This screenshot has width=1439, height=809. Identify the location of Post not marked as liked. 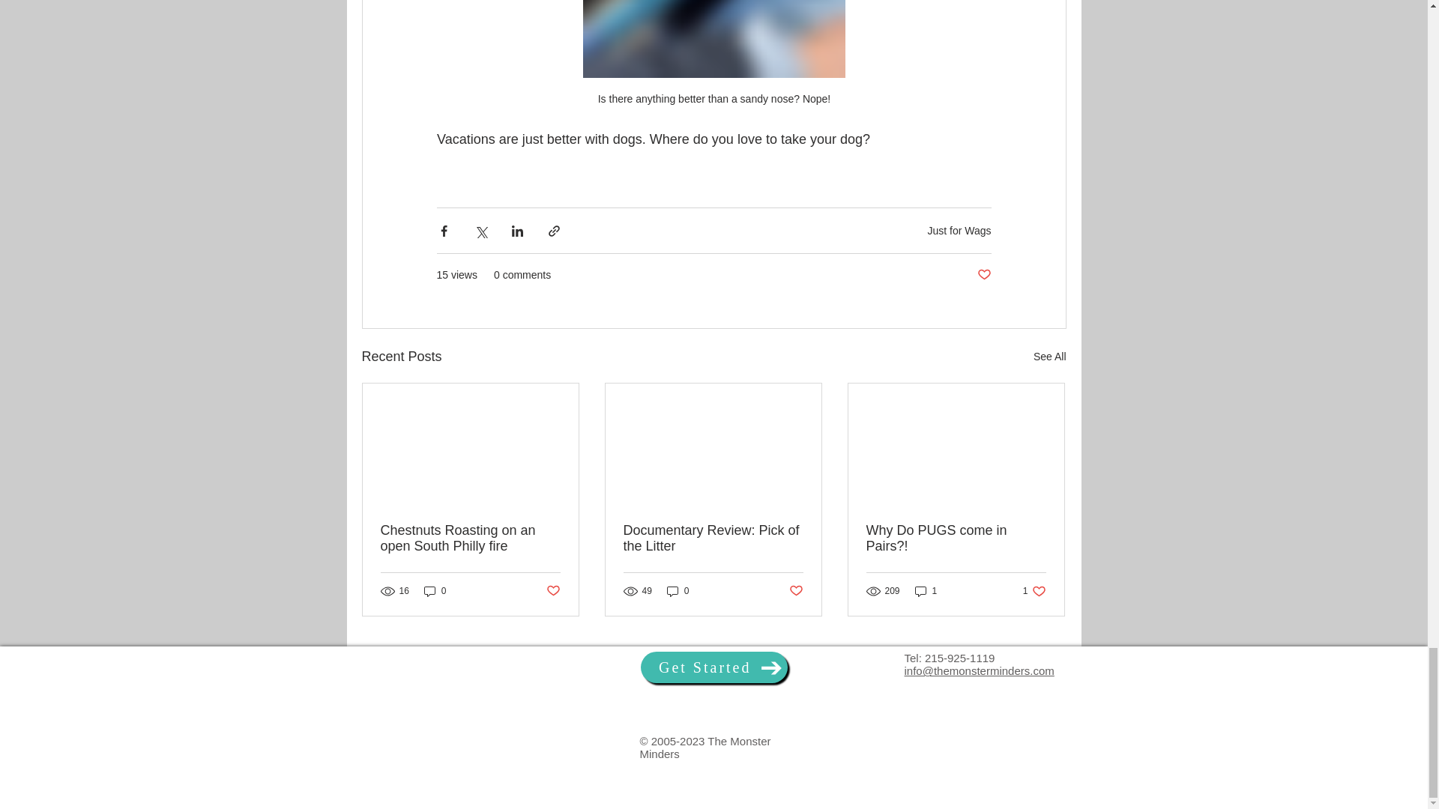
(983, 276).